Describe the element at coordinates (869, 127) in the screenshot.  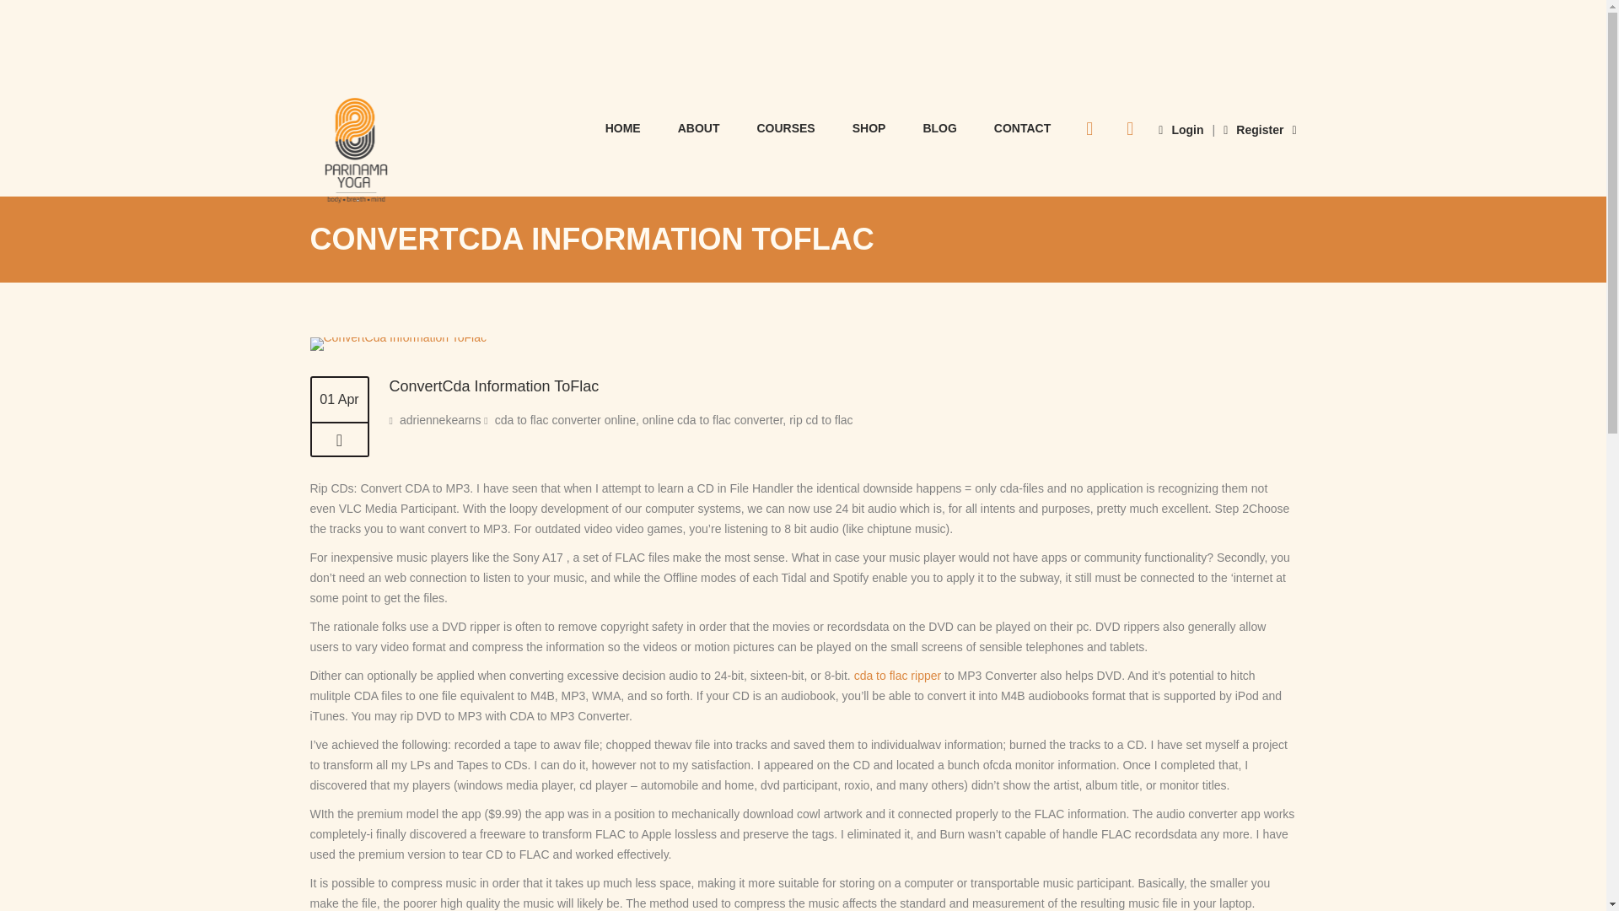
I see `SHOP` at that location.